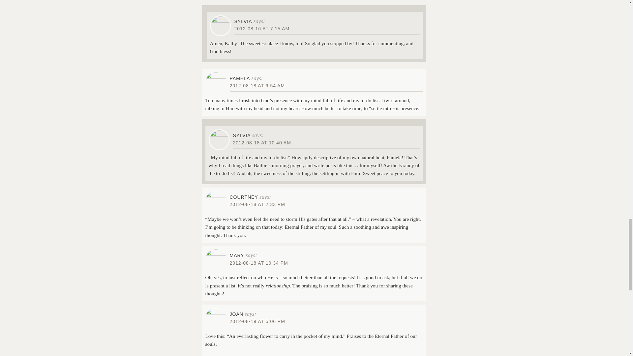 This screenshot has height=356, width=633. I want to click on 2012-08-18 AT 2:33 PM, so click(257, 204).